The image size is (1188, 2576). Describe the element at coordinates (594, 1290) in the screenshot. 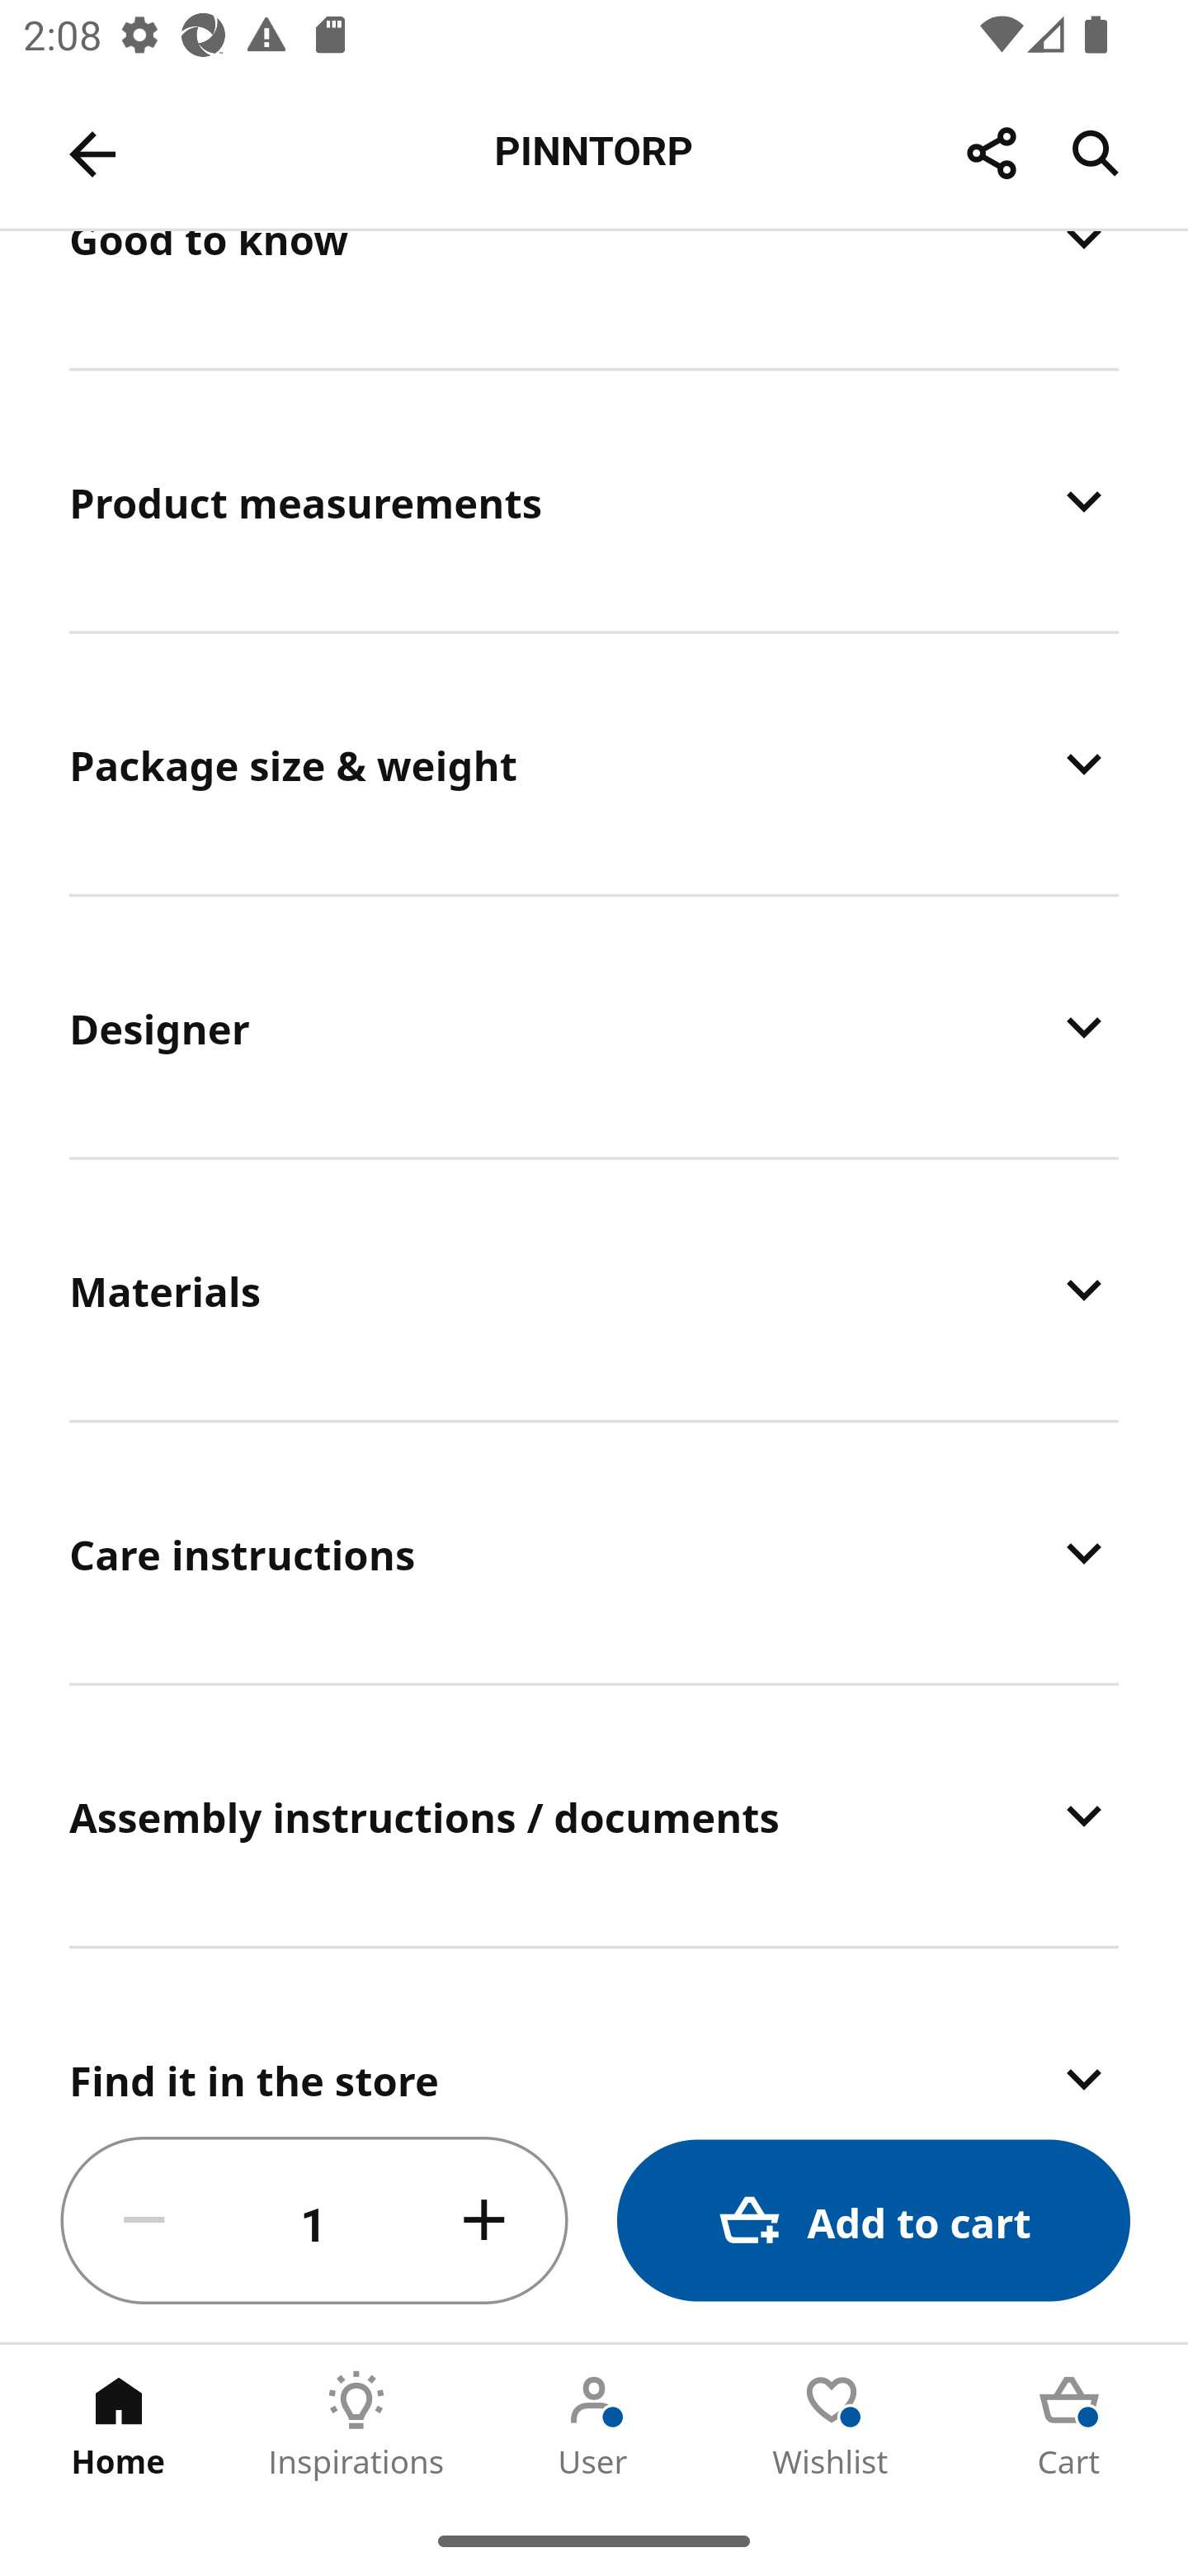

I see `Materials` at that location.